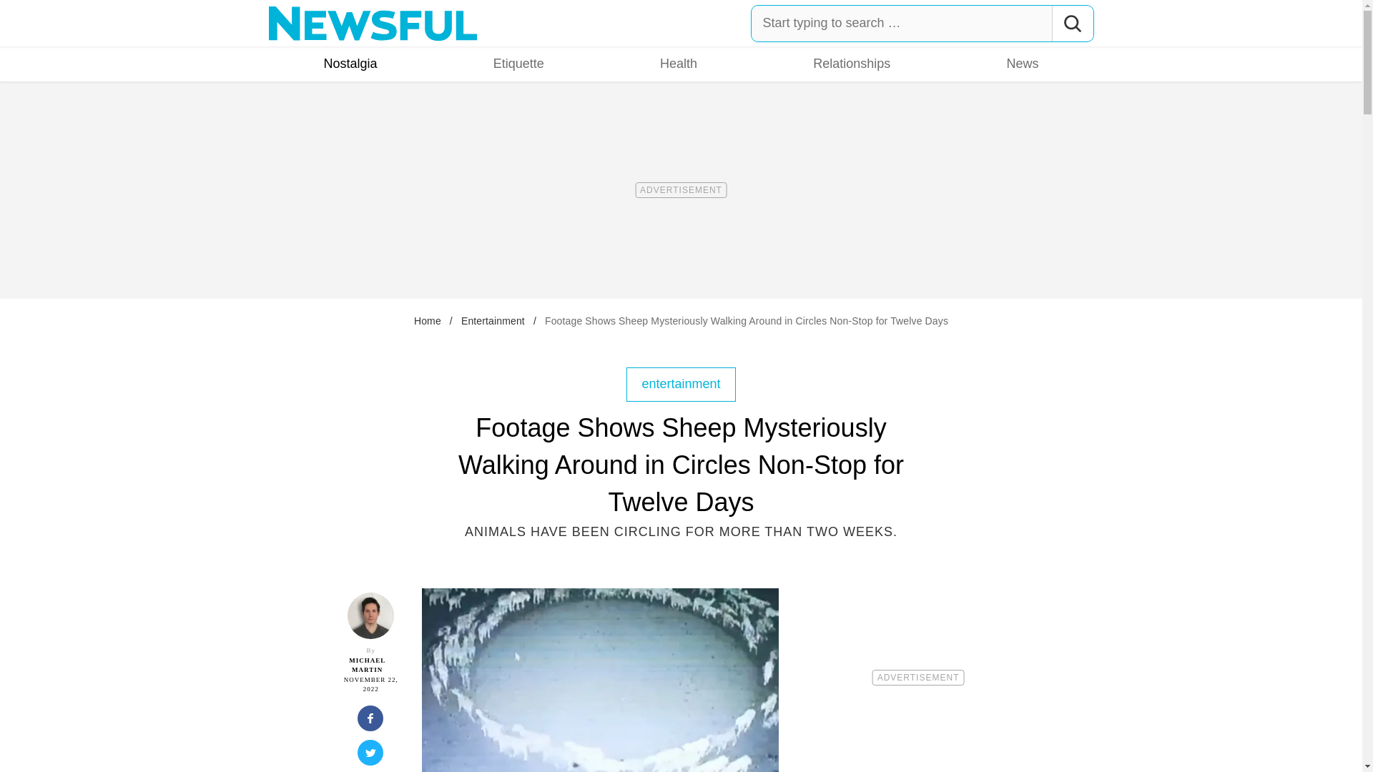 This screenshot has height=772, width=1373. I want to click on Nostalgia, so click(350, 63).